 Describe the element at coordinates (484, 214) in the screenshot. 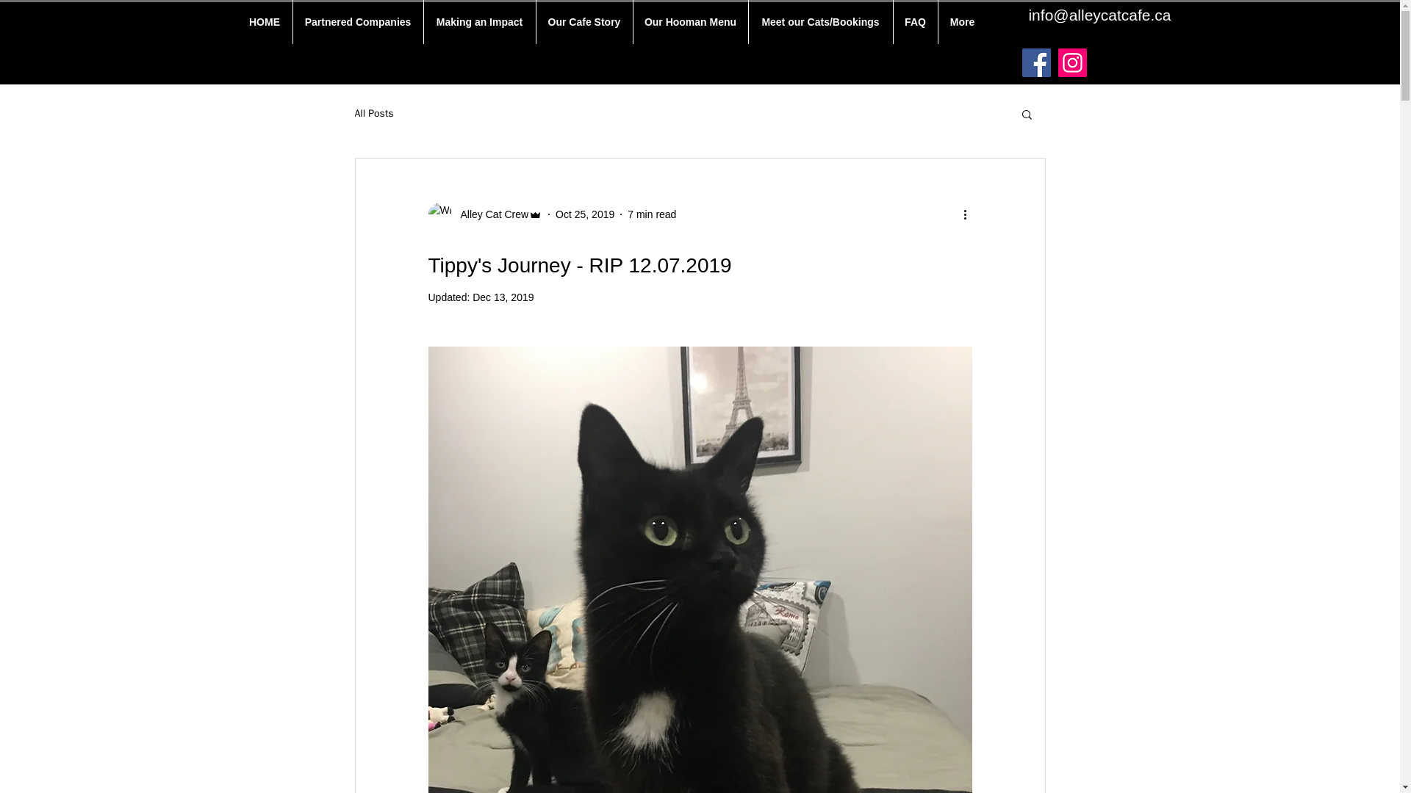

I see `Alley Cat Crew` at that location.